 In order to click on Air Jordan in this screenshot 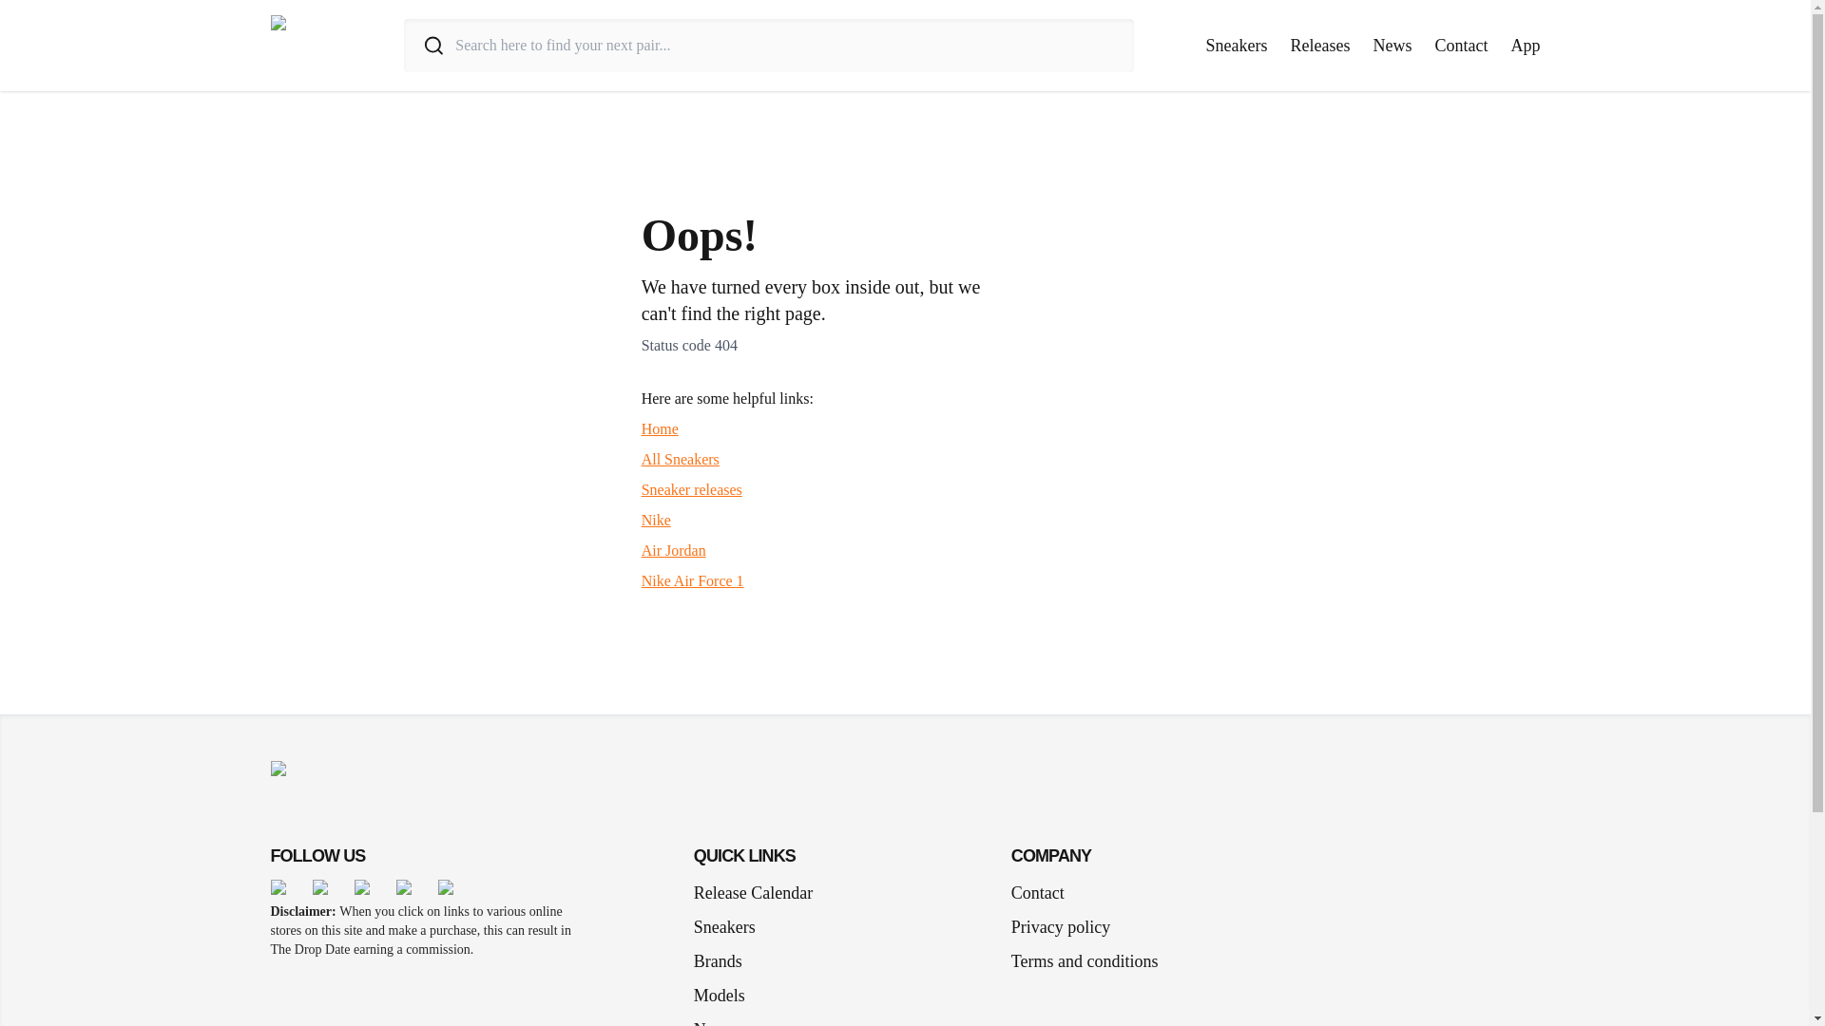, I will do `click(674, 550)`.